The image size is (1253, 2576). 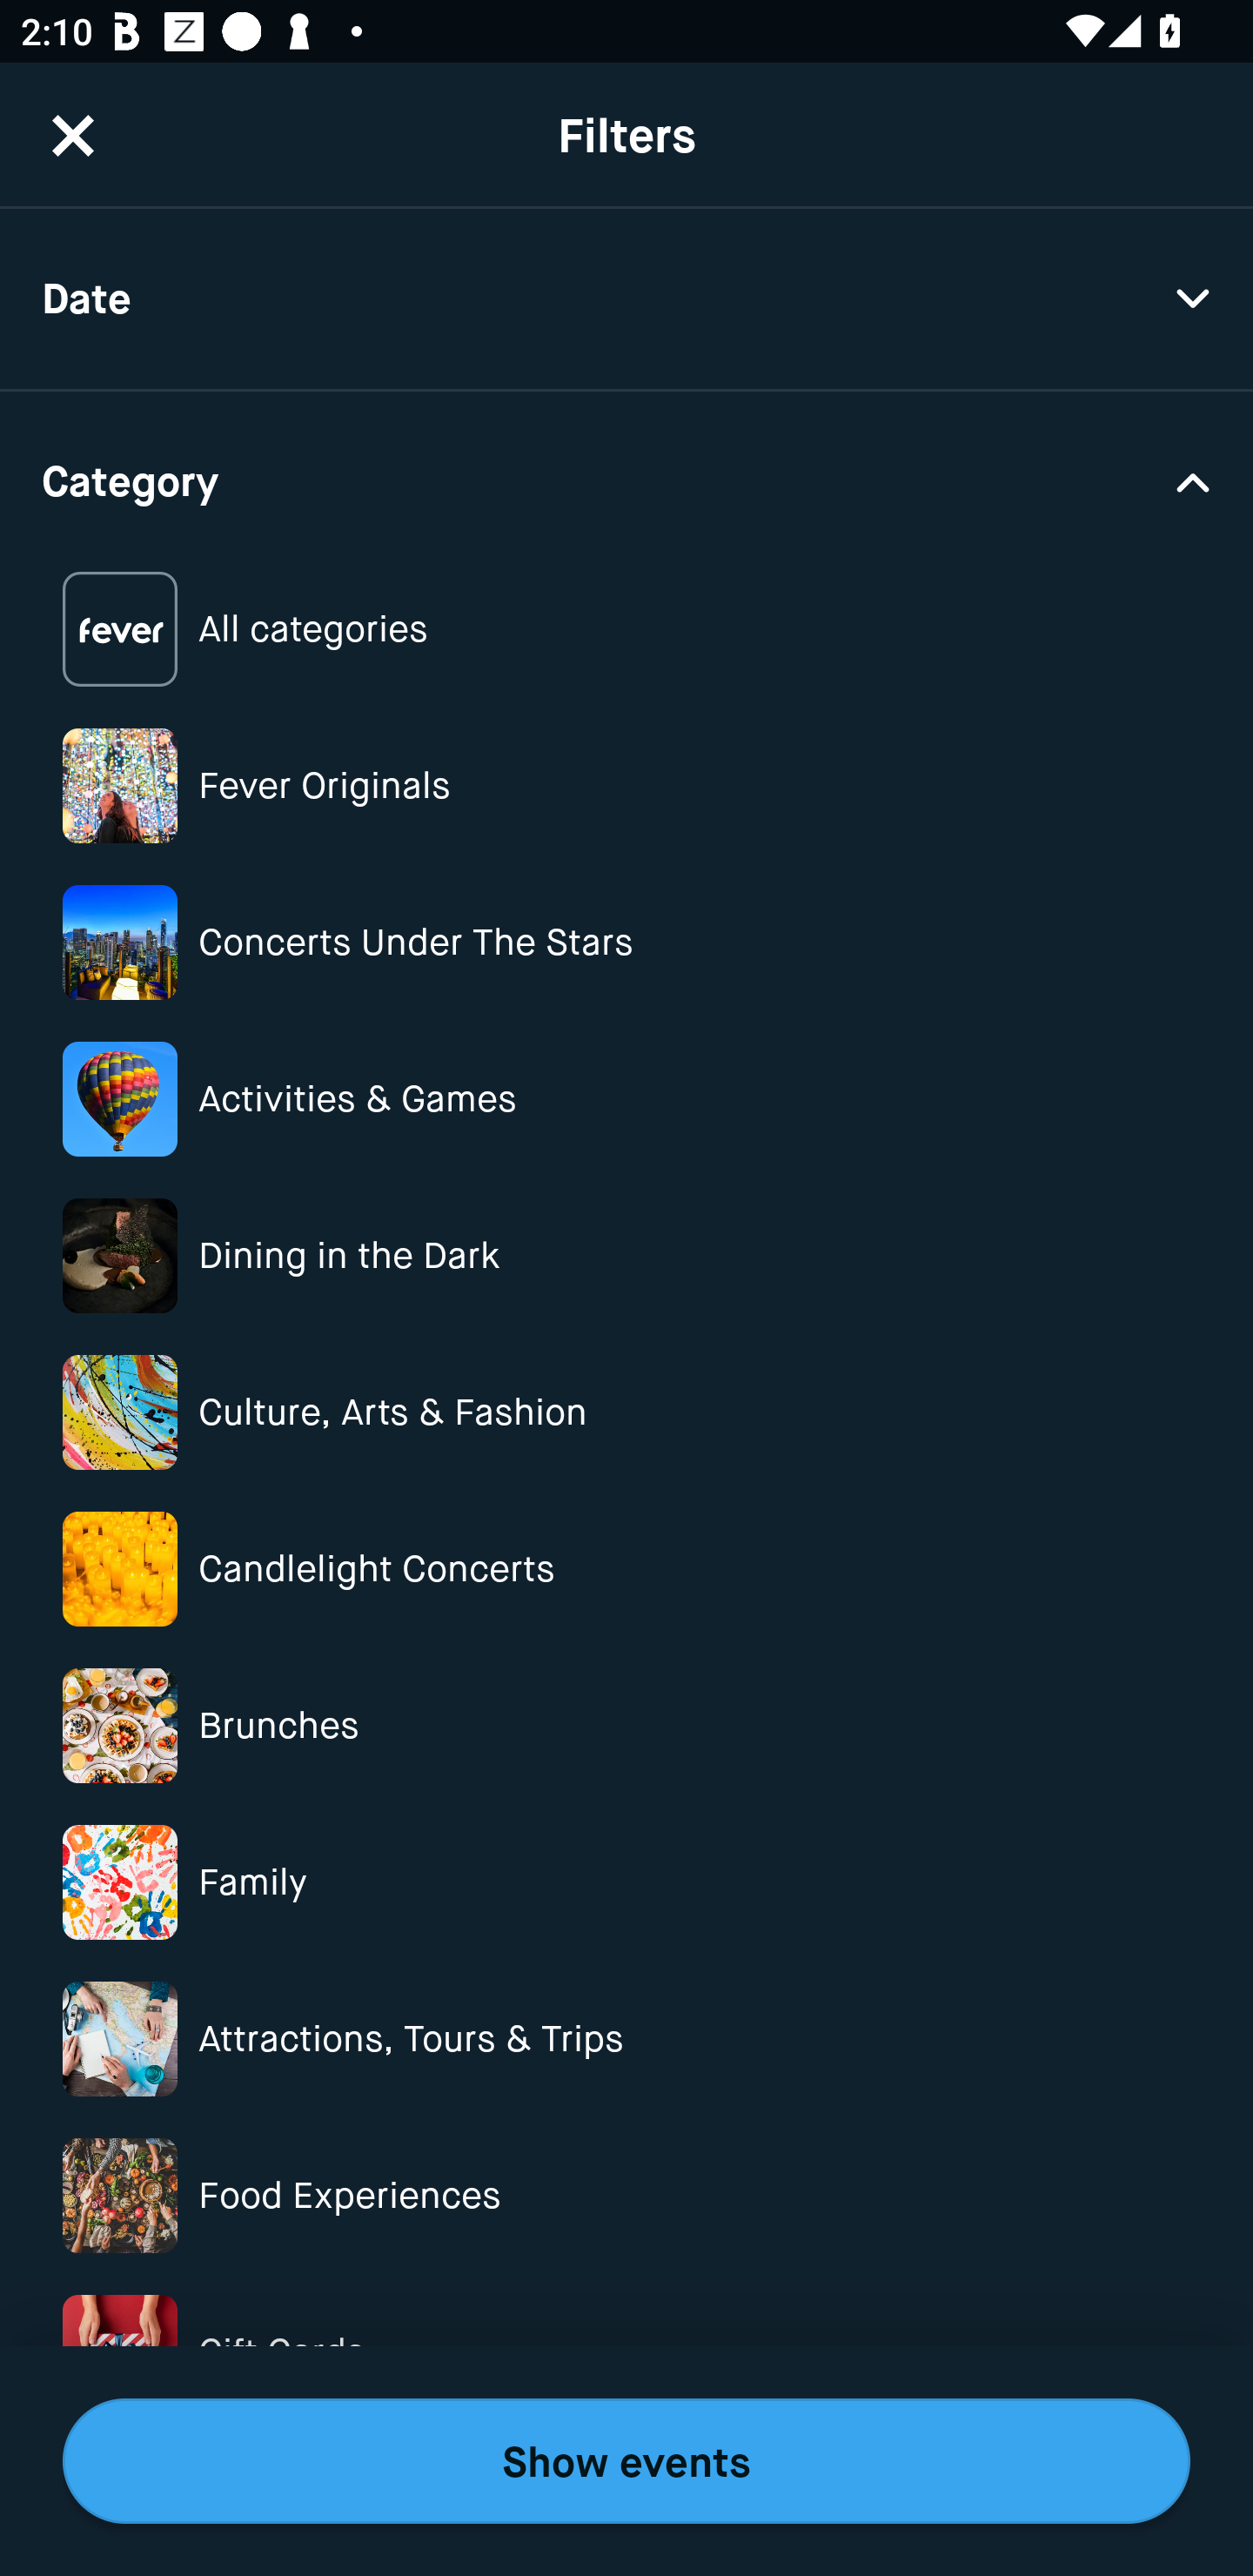 What do you see at coordinates (626, 943) in the screenshot?
I see `Category Image Concerts Under The Stars` at bounding box center [626, 943].